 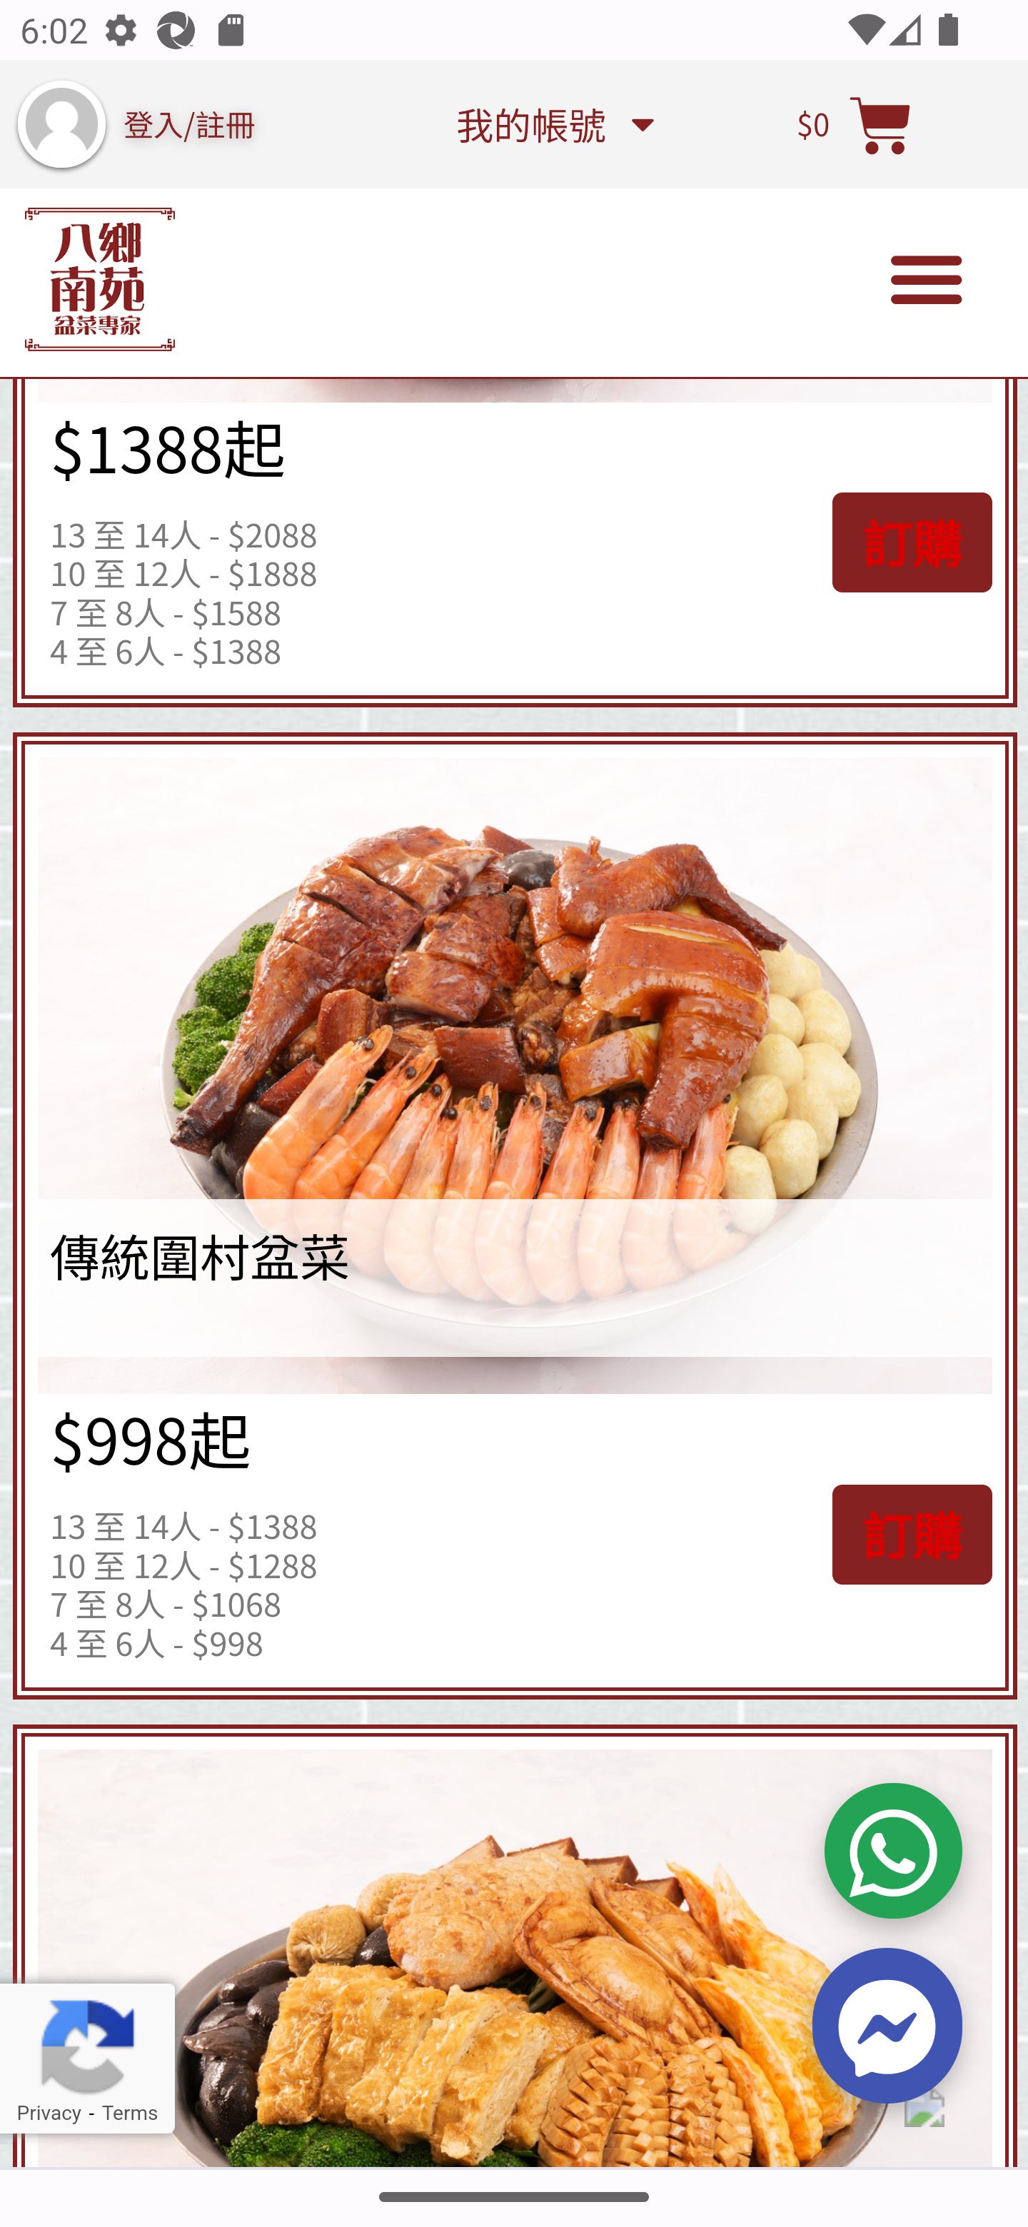 I want to click on 登入/註冊, so click(x=190, y=123).